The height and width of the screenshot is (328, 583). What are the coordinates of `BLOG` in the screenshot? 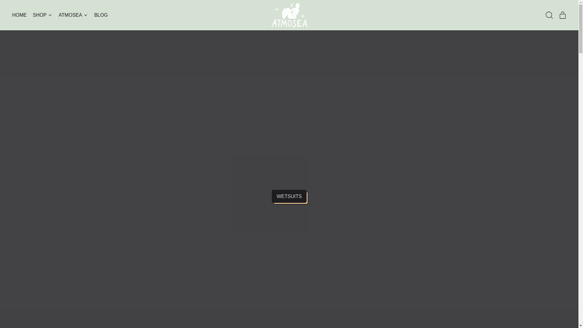 It's located at (101, 15).